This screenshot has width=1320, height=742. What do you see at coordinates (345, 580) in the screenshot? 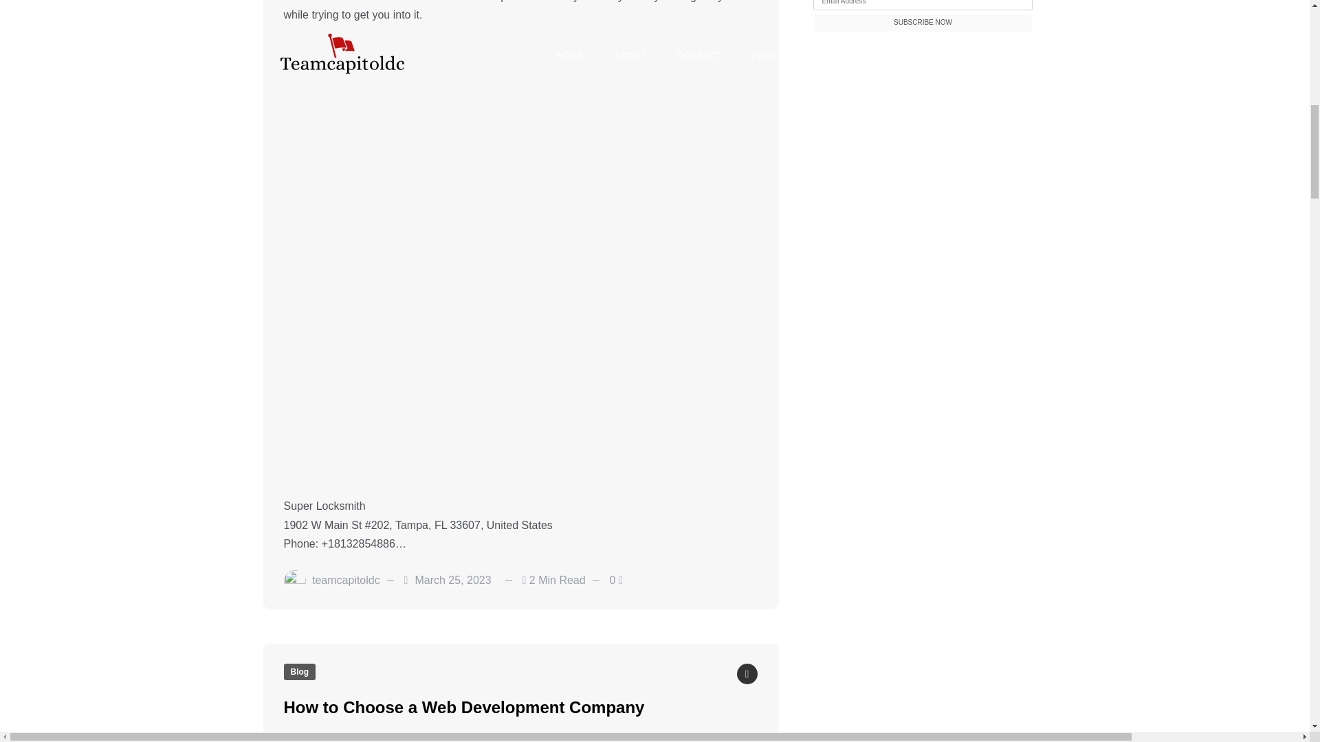
I see `teamcapitoldc` at bounding box center [345, 580].